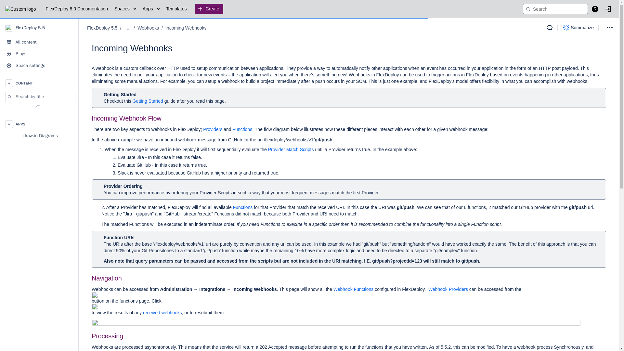 Image resolution: width=624 pixels, height=351 pixels. What do you see at coordinates (39, 42) in the screenshot?
I see `All content` at bounding box center [39, 42].